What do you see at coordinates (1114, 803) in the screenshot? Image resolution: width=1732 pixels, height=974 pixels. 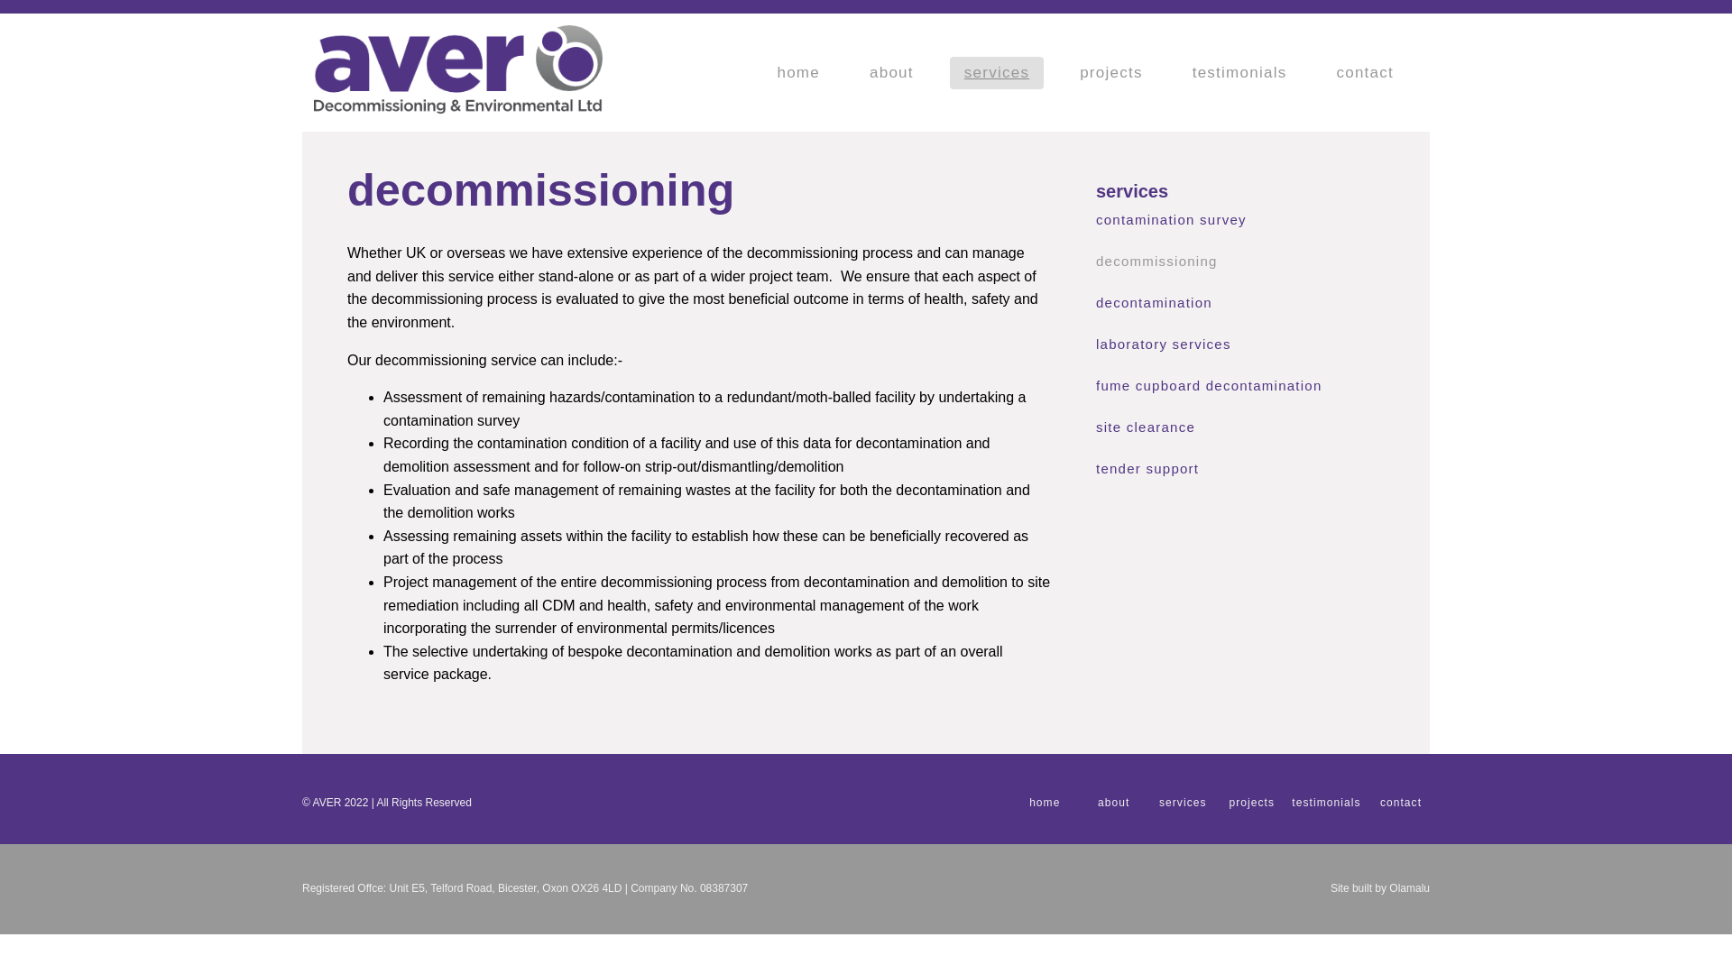 I see `about` at bounding box center [1114, 803].